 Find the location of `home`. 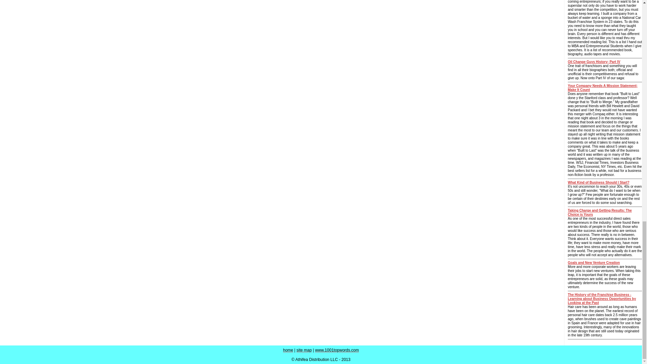

home is located at coordinates (288, 350).